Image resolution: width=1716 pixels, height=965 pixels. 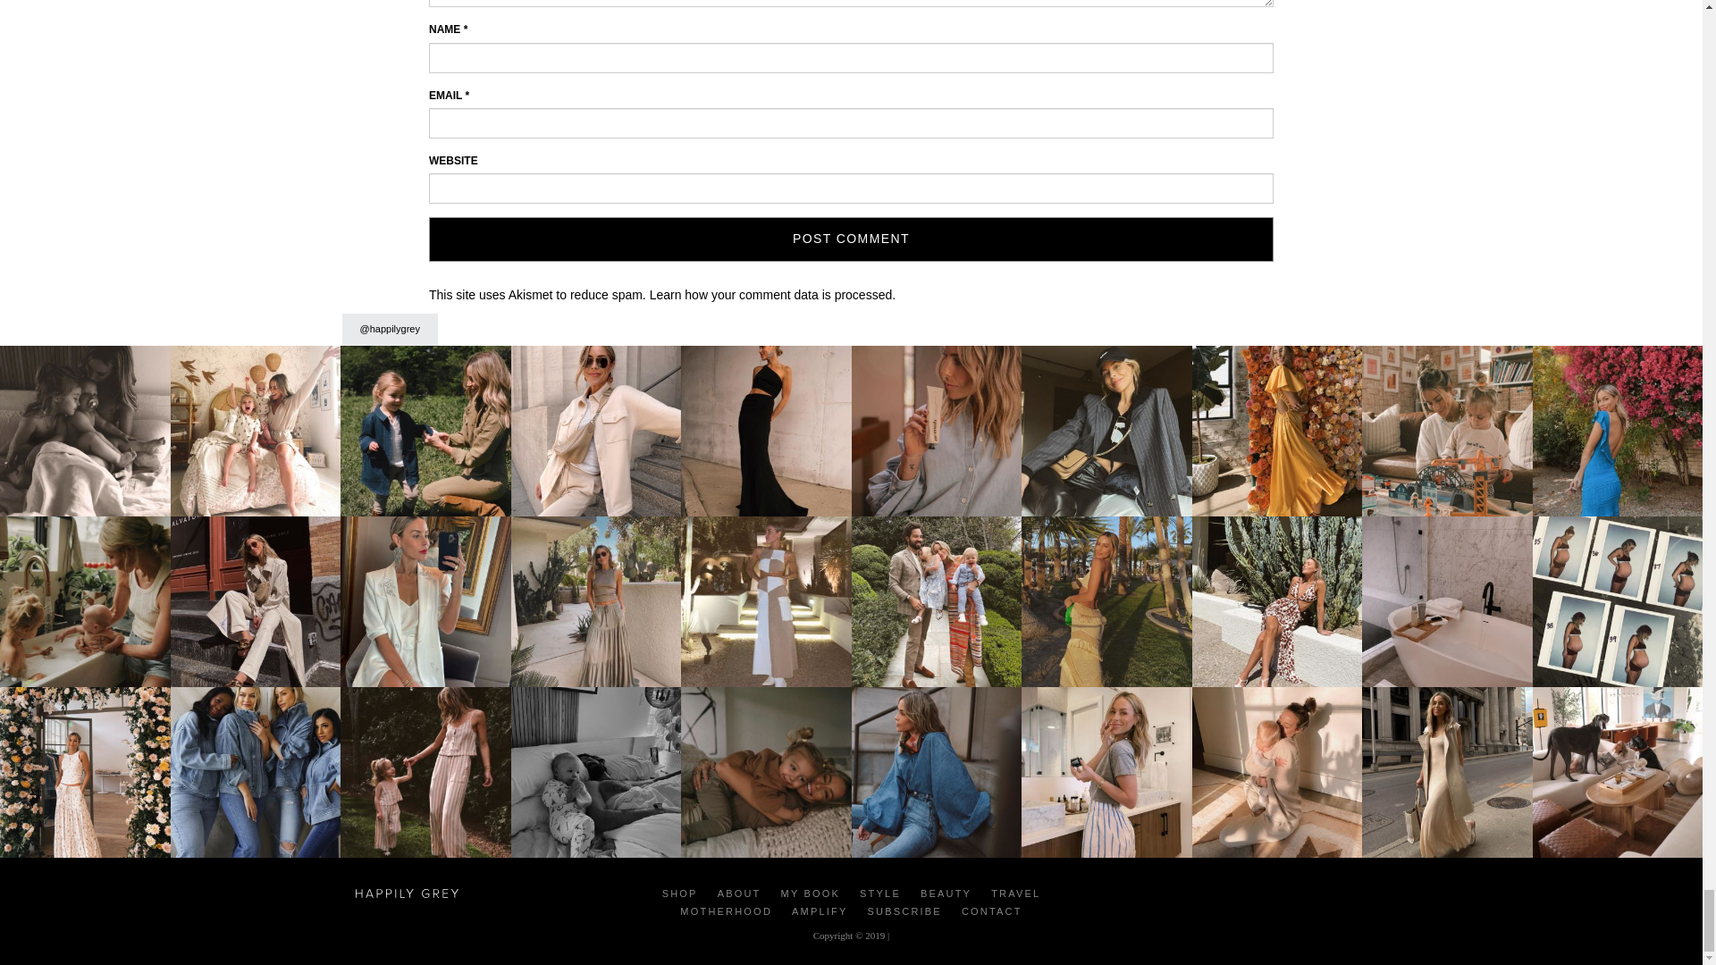 What do you see at coordinates (406, 892) in the screenshot?
I see `Happily Grey` at bounding box center [406, 892].